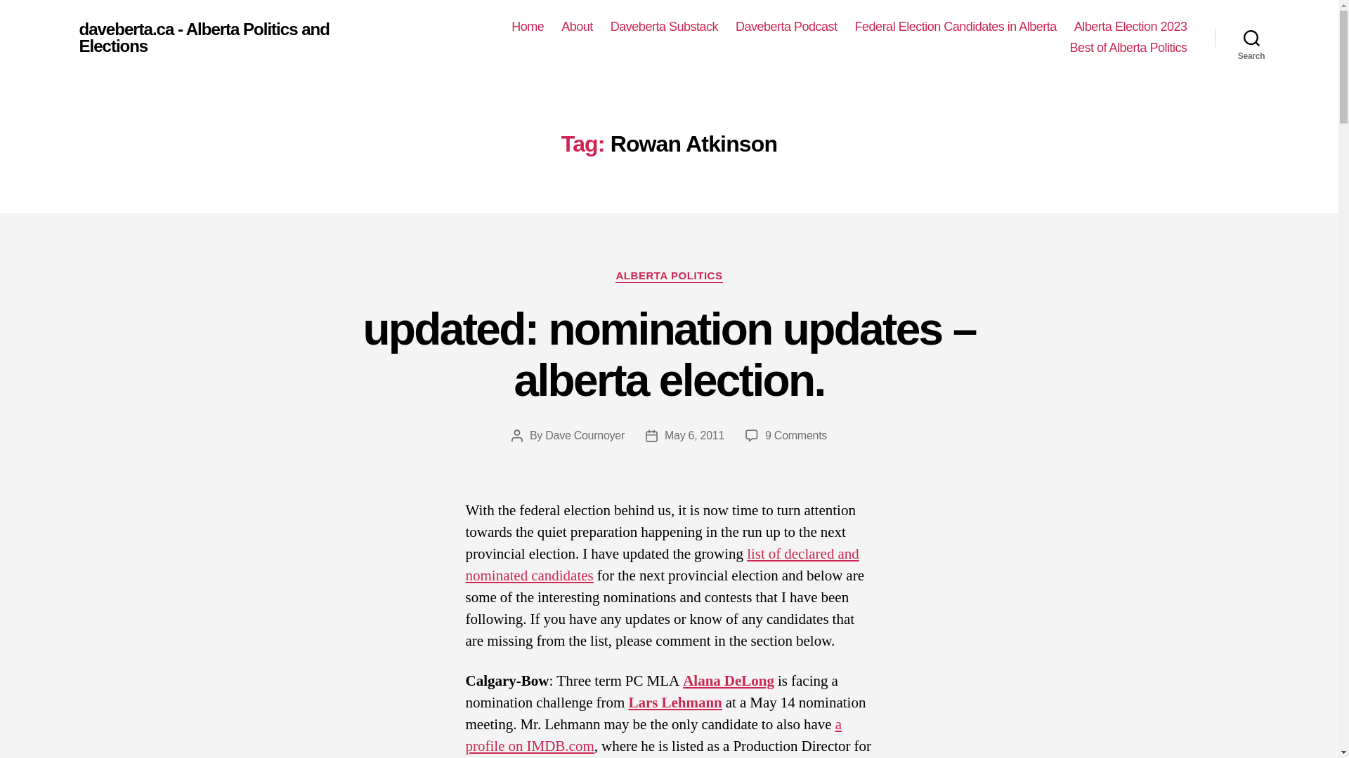 This screenshot has width=1349, height=758. What do you see at coordinates (786, 27) in the screenshot?
I see `Daveberta Podcast` at bounding box center [786, 27].